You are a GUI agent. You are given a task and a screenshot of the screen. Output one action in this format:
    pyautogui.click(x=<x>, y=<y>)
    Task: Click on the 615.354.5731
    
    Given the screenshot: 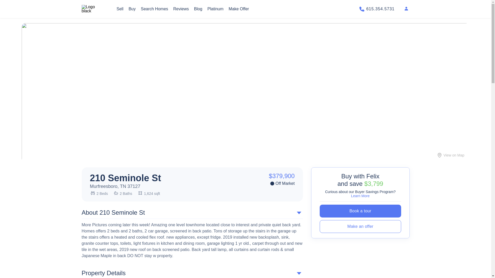 What is the action you would take?
    pyautogui.click(x=376, y=9)
    